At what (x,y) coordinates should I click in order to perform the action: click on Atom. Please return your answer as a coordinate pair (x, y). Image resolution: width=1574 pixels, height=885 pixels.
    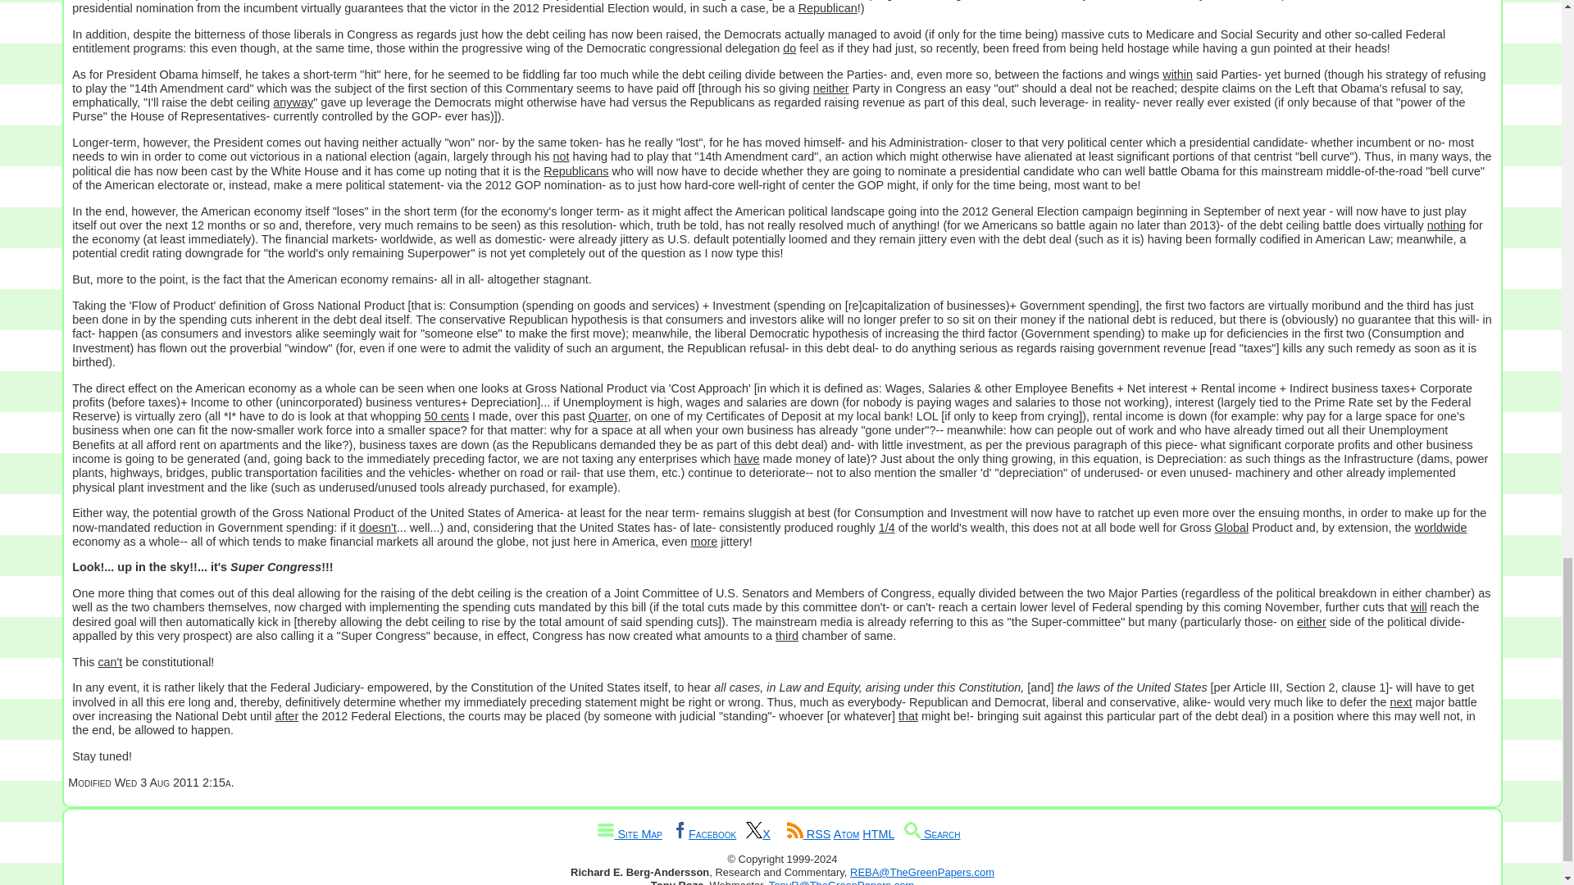
    Looking at the image, I should click on (846, 834).